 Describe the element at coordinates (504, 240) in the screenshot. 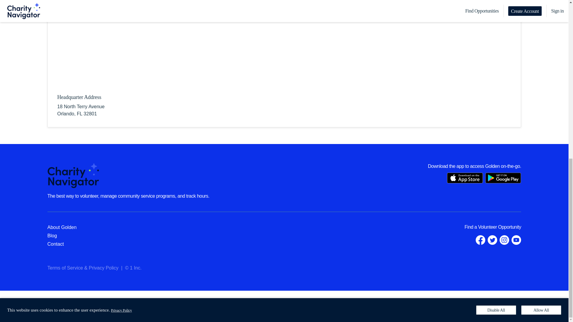

I see `Visit Us On Instagram` at that location.